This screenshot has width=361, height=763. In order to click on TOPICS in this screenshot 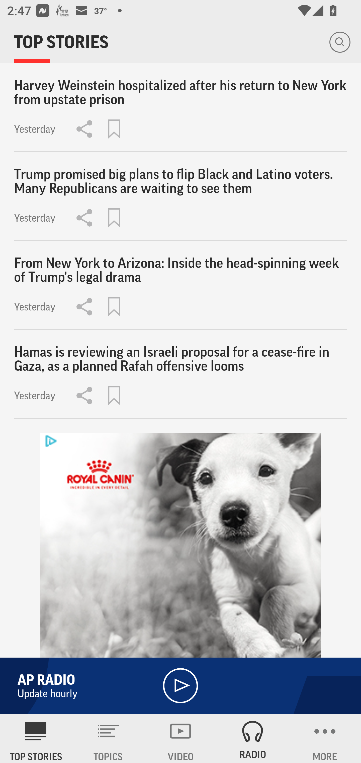, I will do `click(108, 738)`.